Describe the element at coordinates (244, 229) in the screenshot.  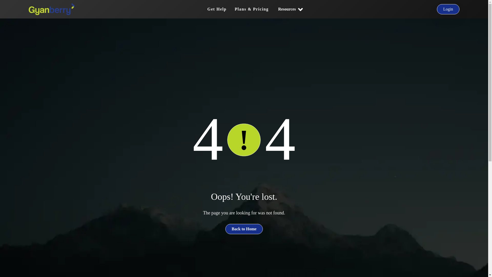
I see `Back to Home` at that location.